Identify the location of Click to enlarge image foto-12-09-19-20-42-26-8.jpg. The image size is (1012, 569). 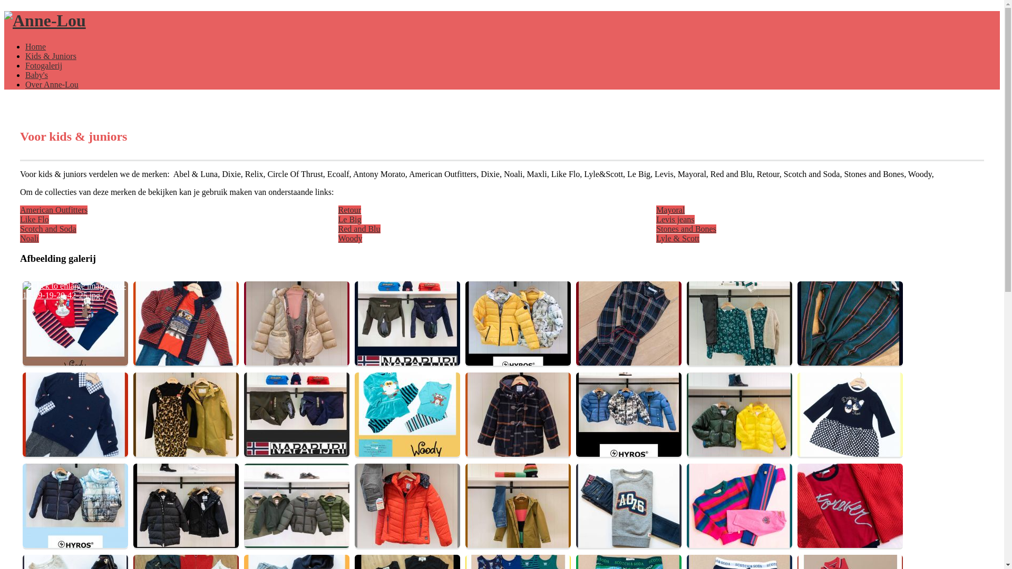
(297, 506).